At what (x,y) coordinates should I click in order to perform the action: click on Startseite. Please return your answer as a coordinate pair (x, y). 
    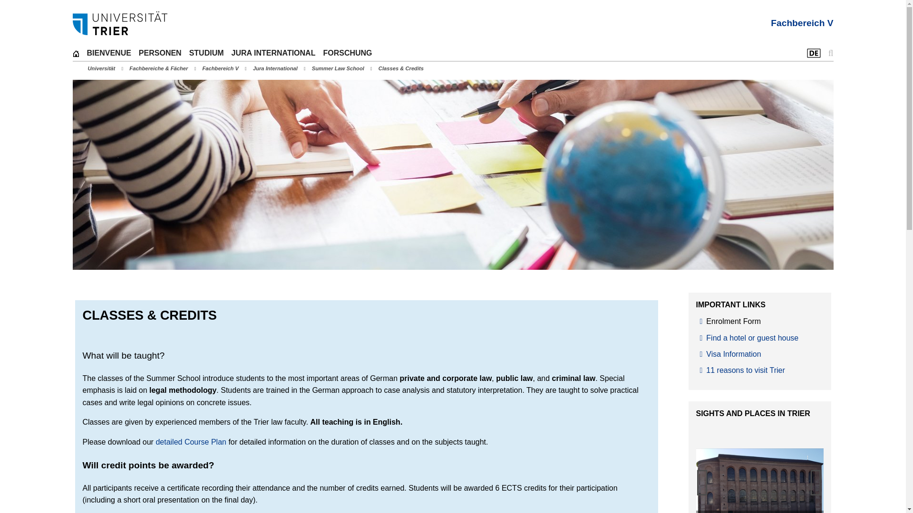
    Looking at the image, I should click on (119, 23).